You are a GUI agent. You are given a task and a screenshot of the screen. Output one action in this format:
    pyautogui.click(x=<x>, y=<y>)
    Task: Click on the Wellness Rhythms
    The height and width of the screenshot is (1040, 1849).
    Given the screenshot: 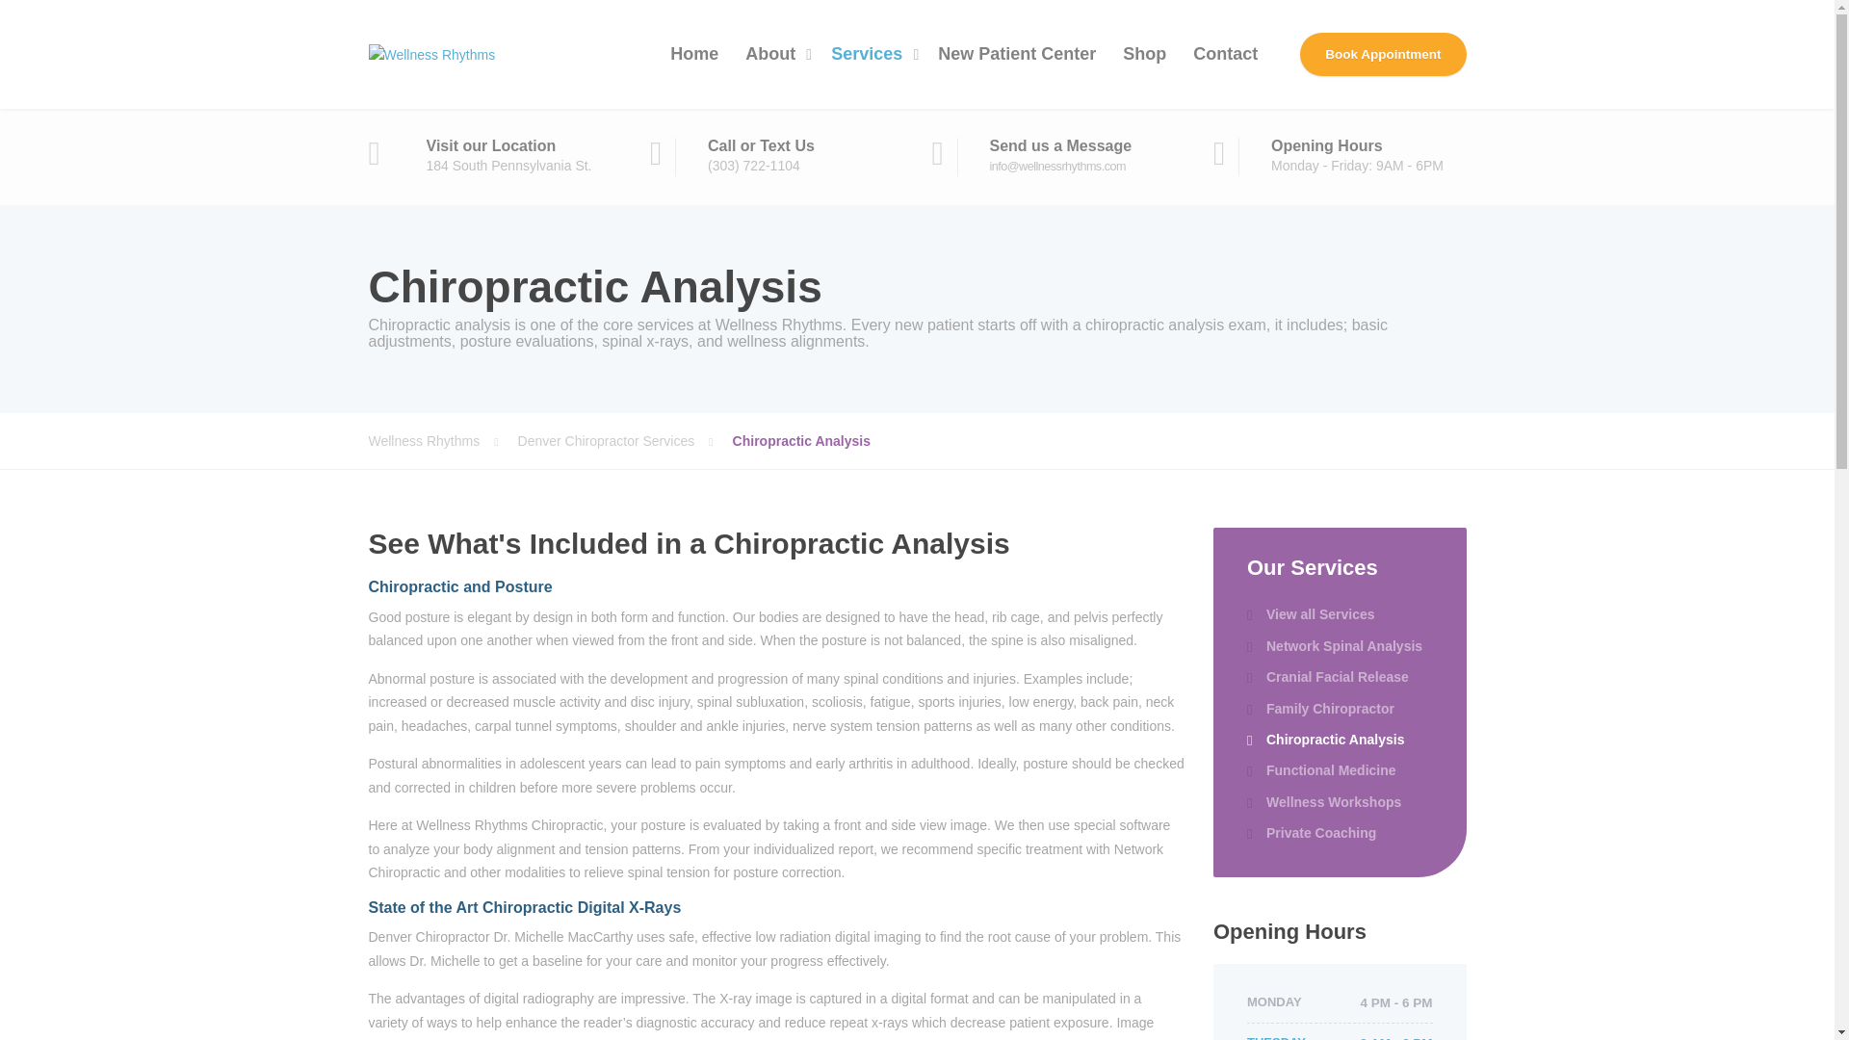 What is the action you would take?
    pyautogui.click(x=431, y=54)
    